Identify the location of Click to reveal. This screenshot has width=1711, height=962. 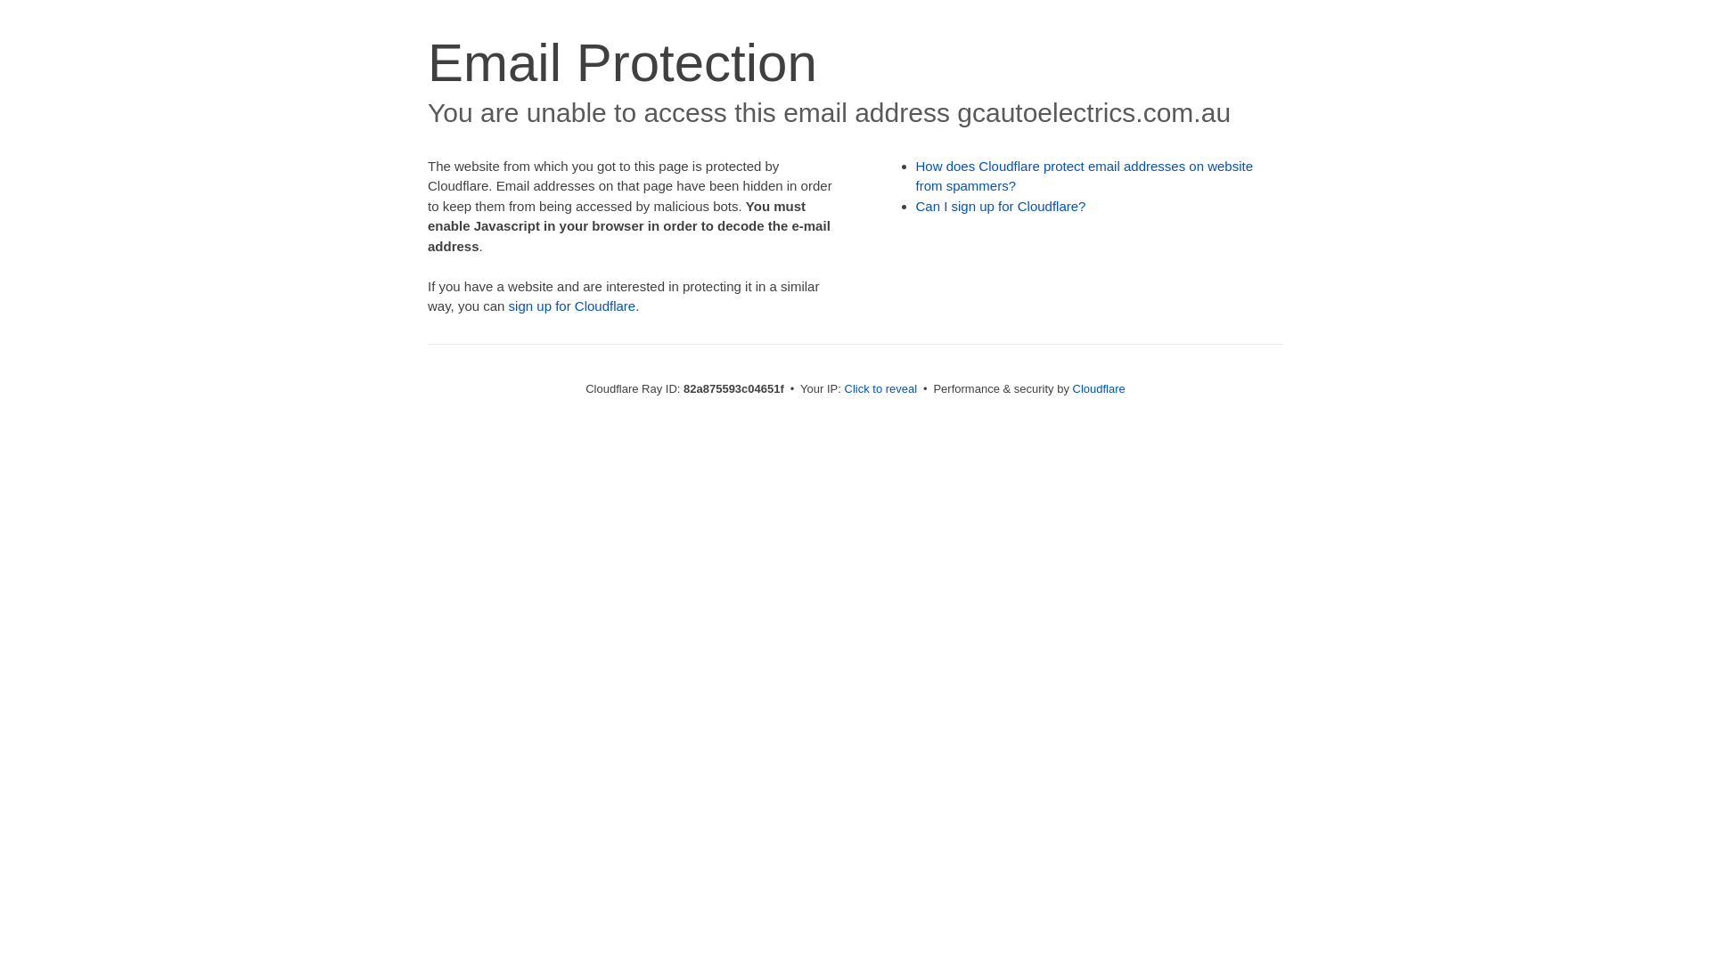
(881, 388).